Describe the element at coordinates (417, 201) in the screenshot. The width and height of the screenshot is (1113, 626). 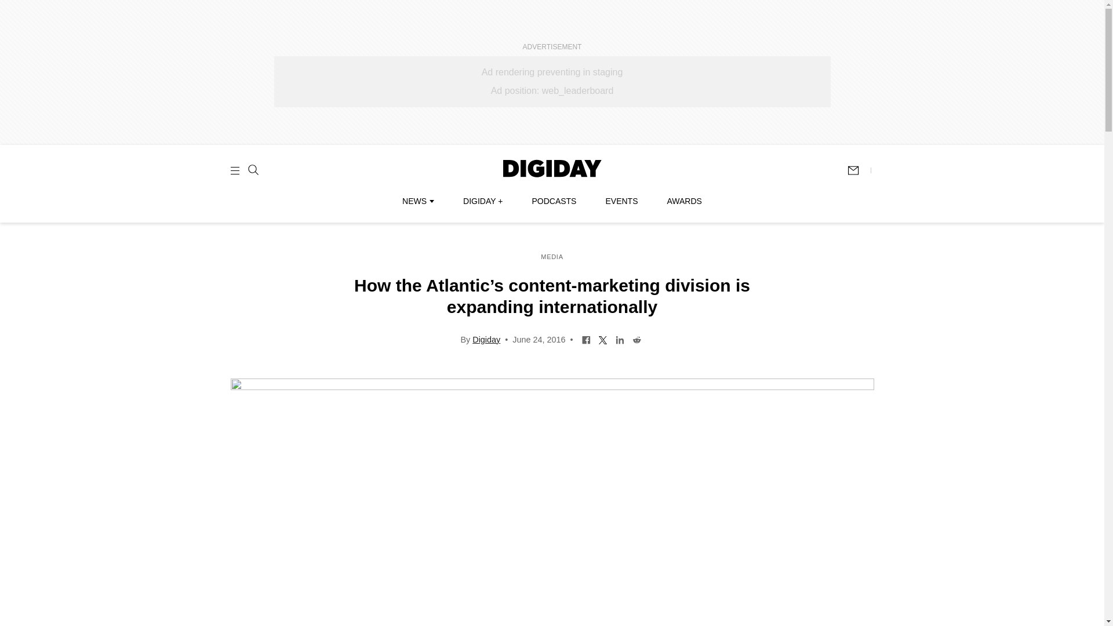
I see `NEWS` at that location.